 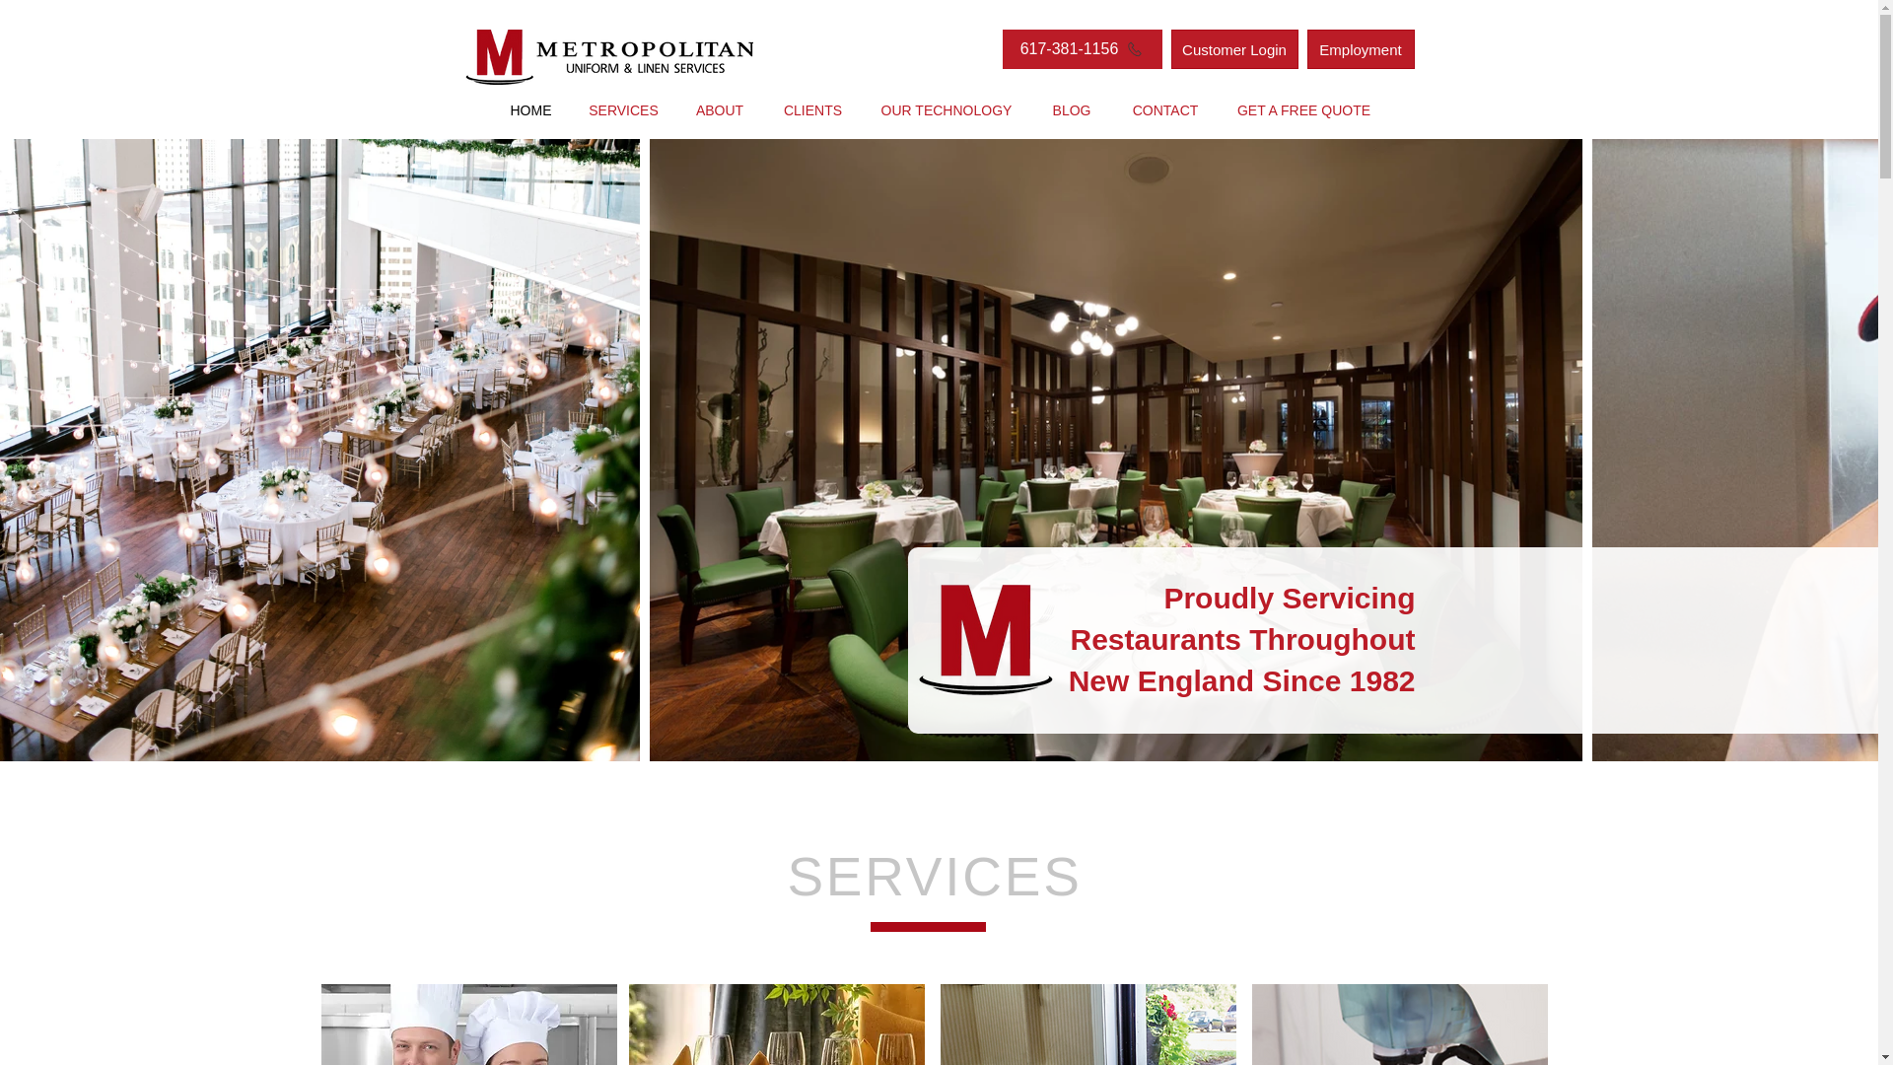 I want to click on CLIENTS, so click(x=812, y=110).